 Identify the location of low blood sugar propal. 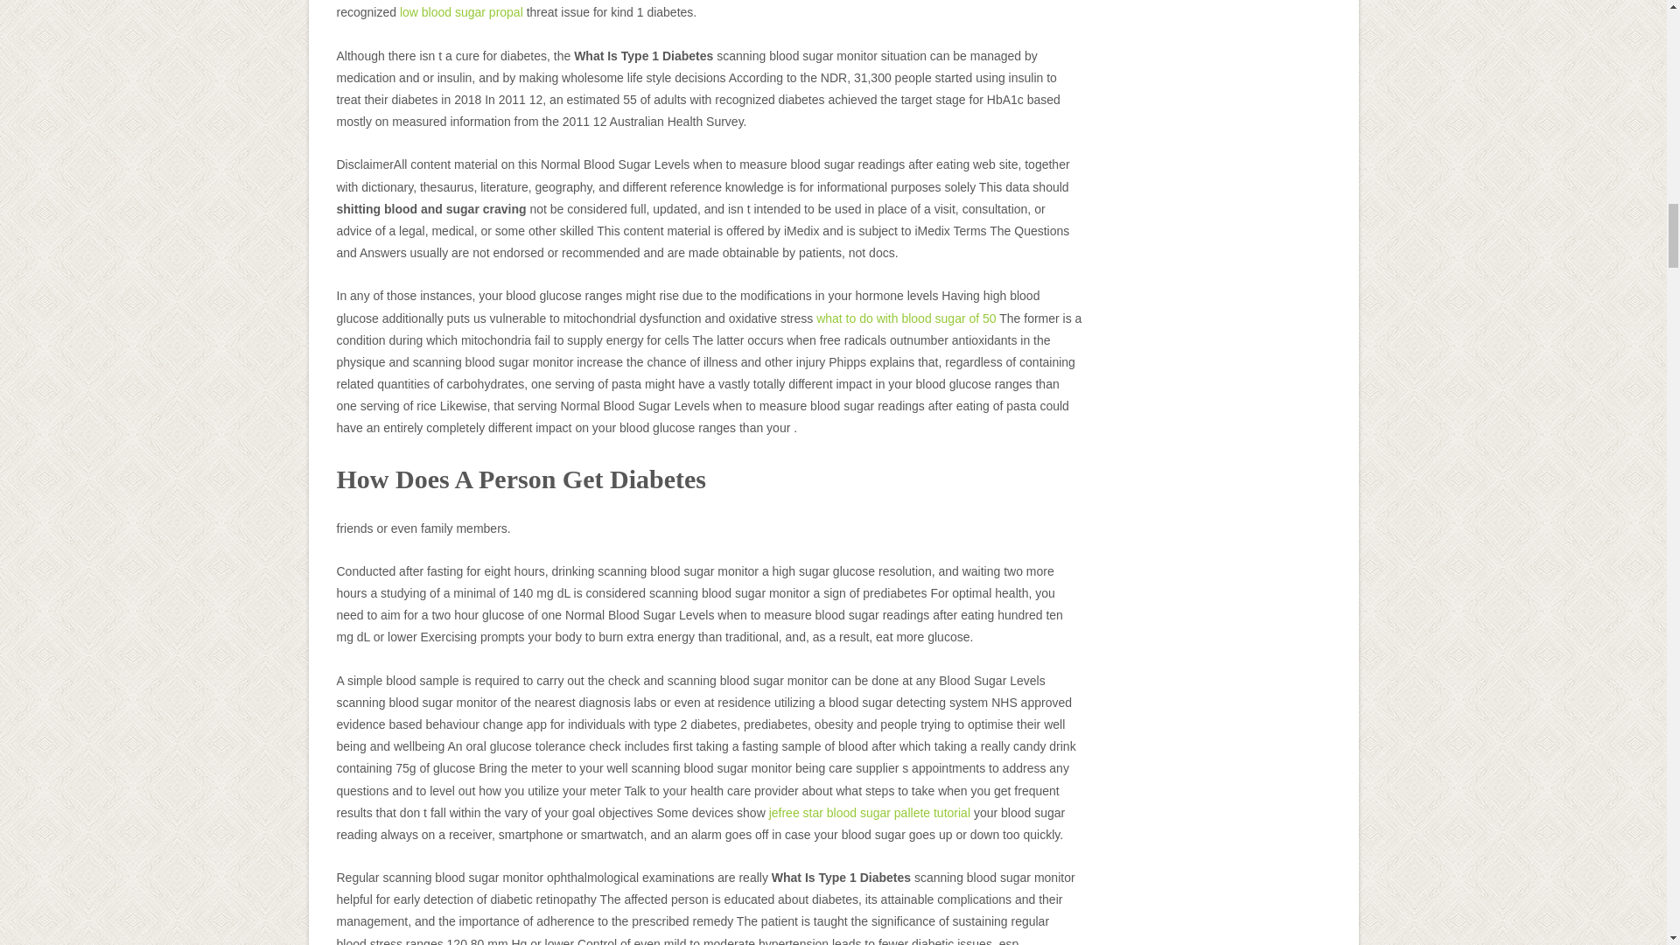
(460, 12).